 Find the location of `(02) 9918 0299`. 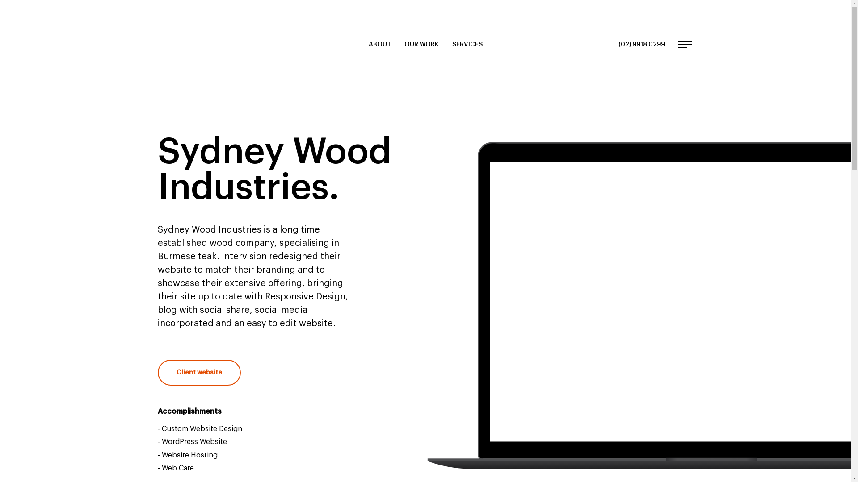

(02) 9918 0299 is located at coordinates (642, 45).